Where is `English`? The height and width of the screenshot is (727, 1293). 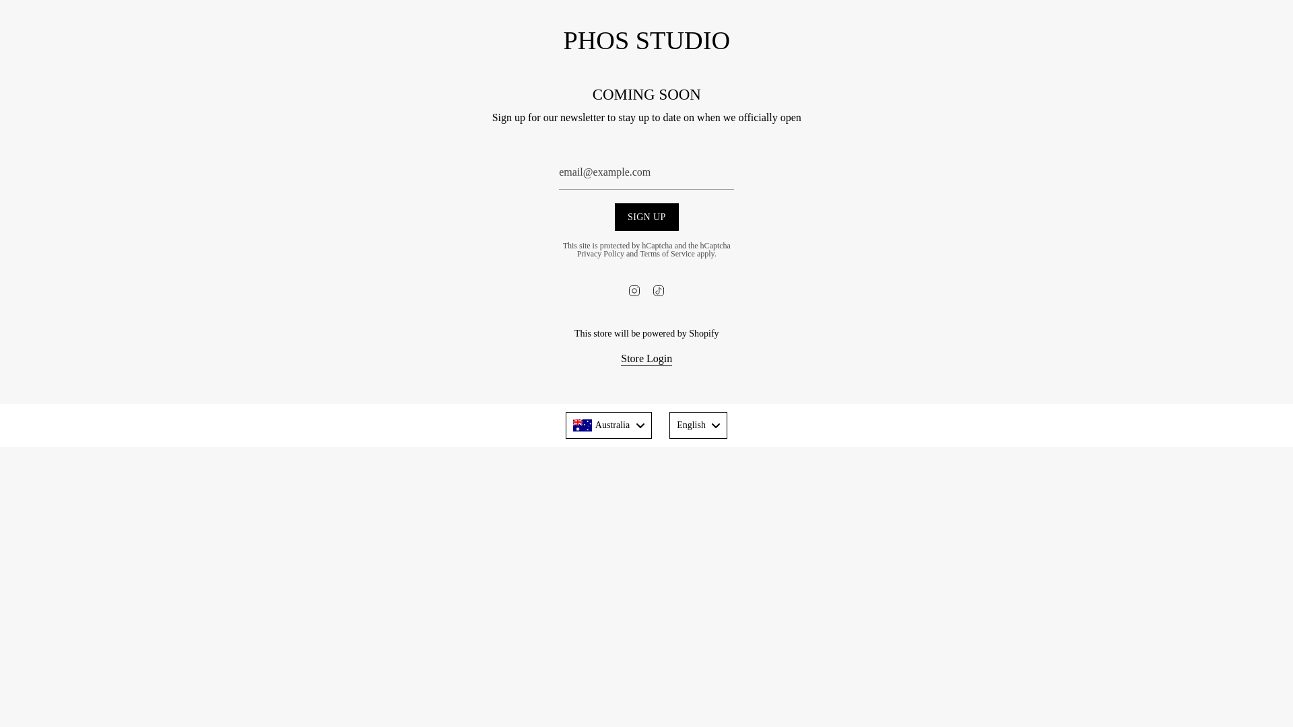
English is located at coordinates (698, 425).